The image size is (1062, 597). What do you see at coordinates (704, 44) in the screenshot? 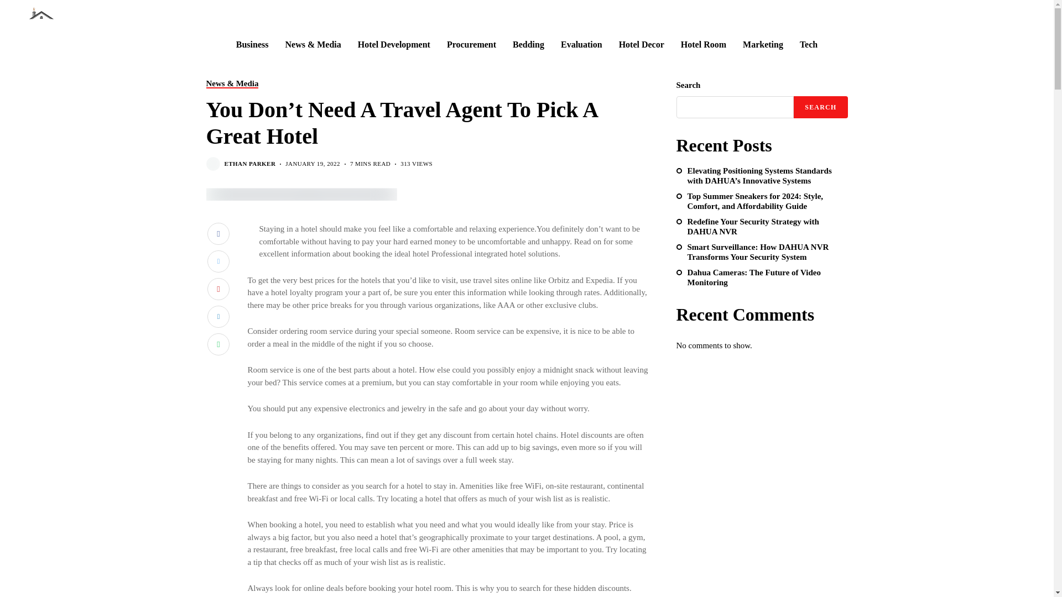
I see `Hotel Room` at bounding box center [704, 44].